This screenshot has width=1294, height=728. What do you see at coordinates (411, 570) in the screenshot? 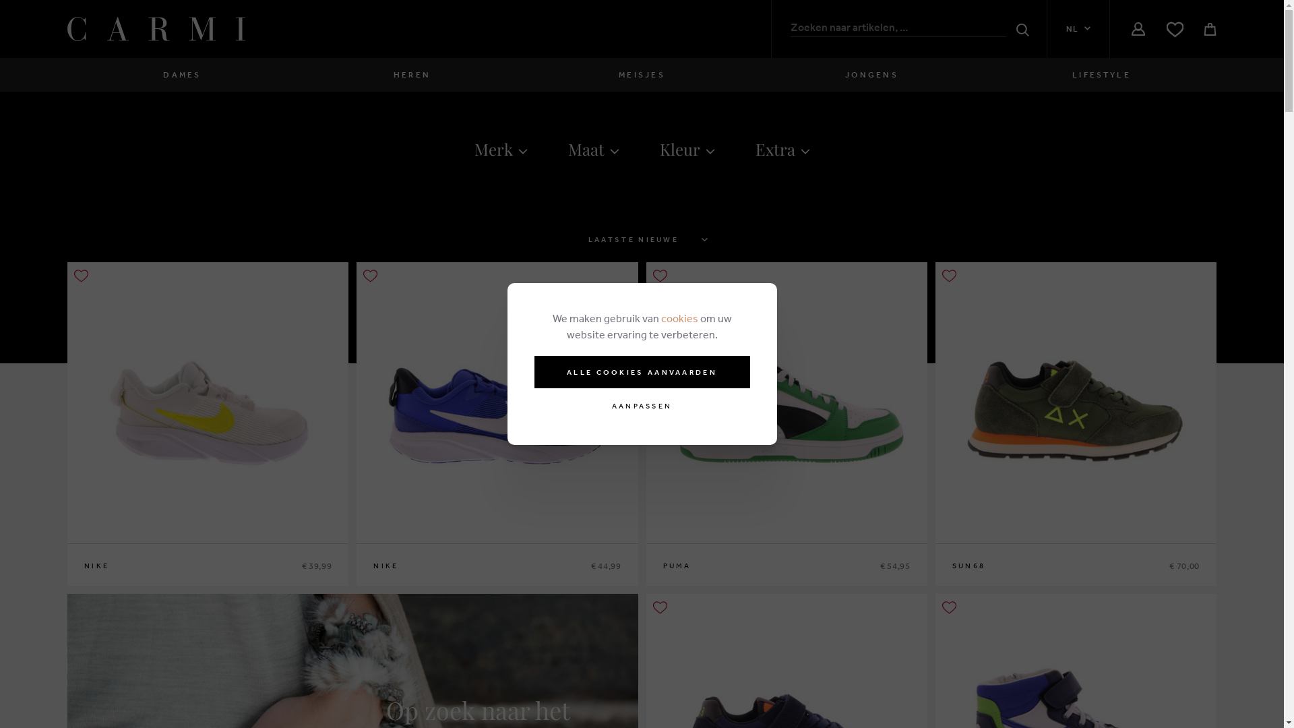
I see `ALGEMENE VOORWAARDEN` at bounding box center [411, 570].